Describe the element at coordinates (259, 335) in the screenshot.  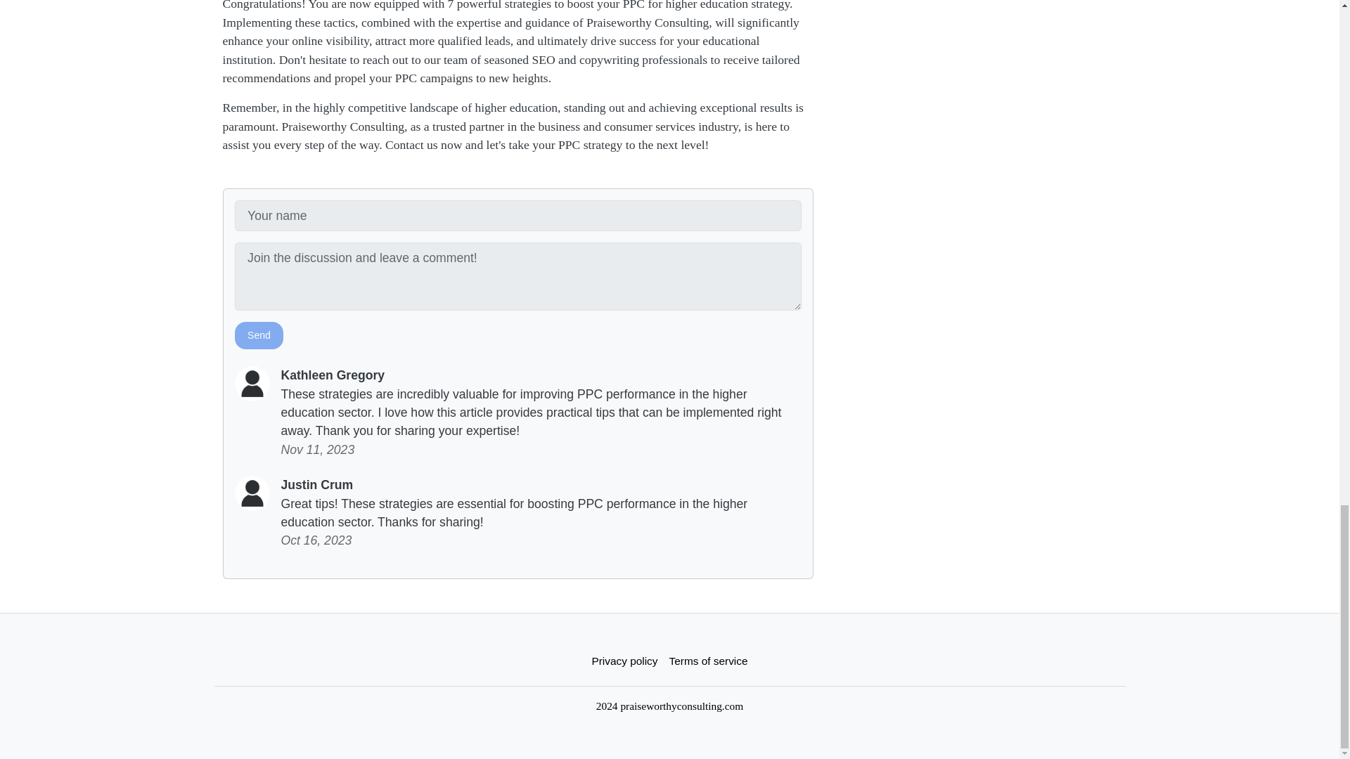
I see `Send` at that location.